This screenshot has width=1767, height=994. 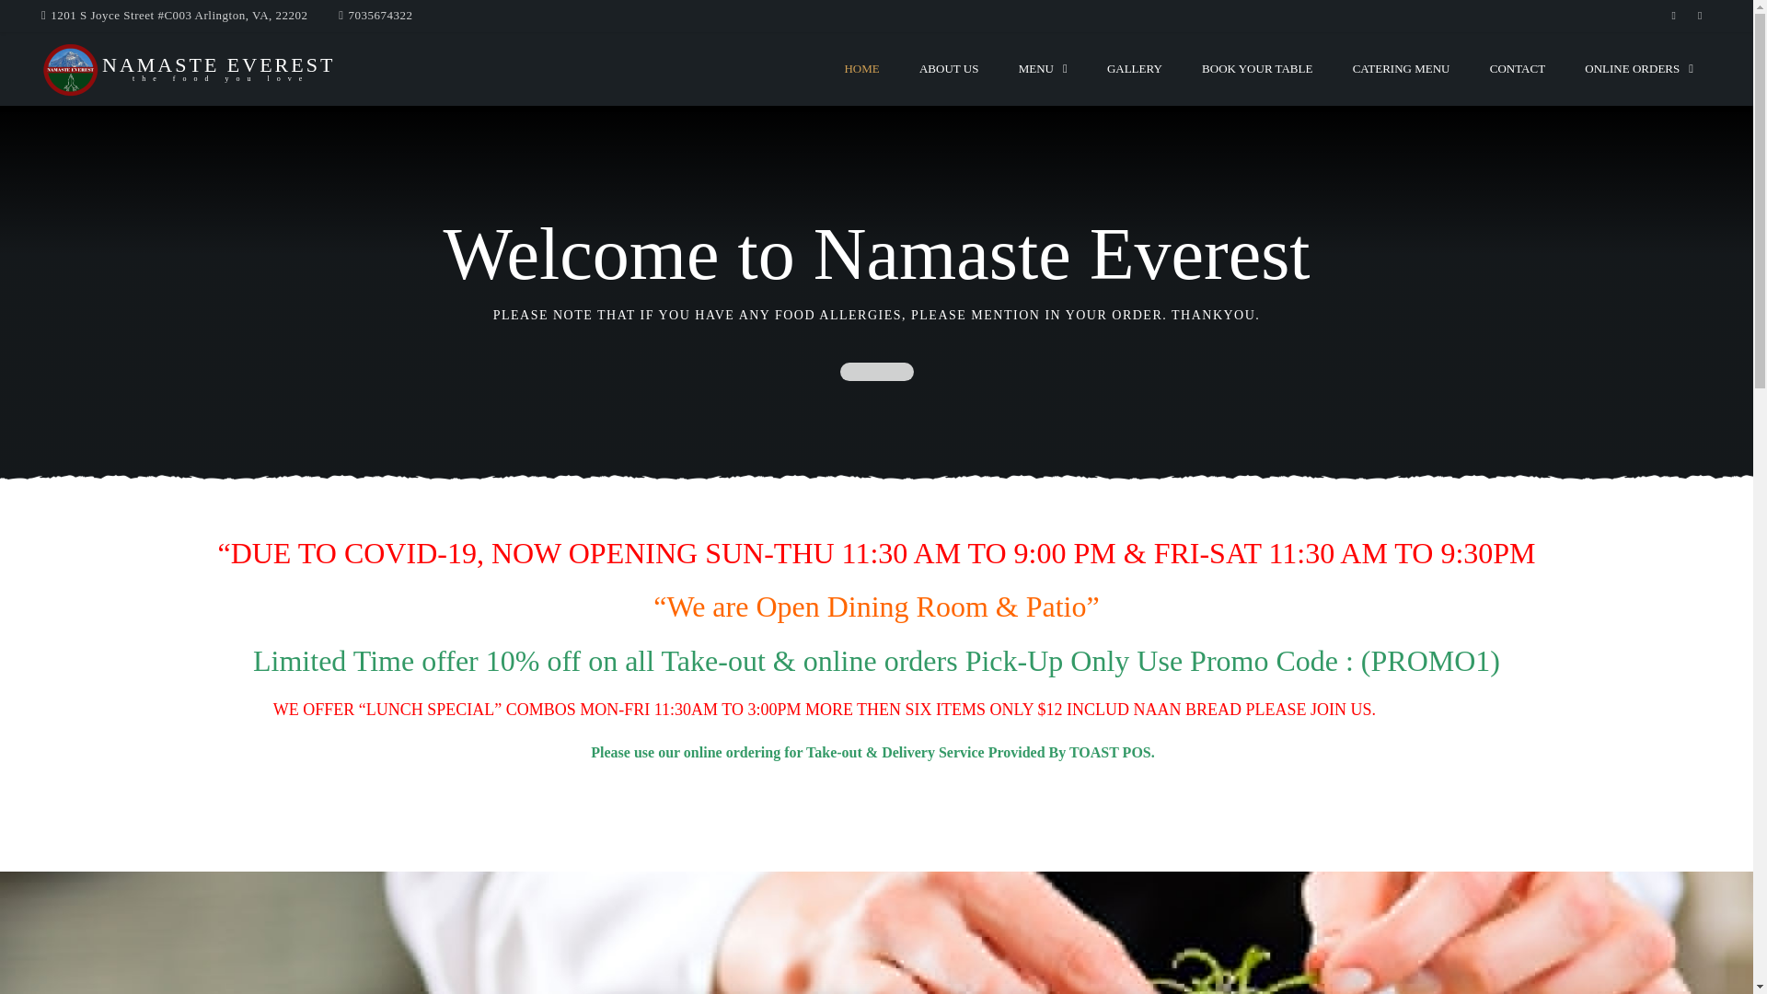 I want to click on BOOK YOUR TABLE, so click(x=381, y=15).